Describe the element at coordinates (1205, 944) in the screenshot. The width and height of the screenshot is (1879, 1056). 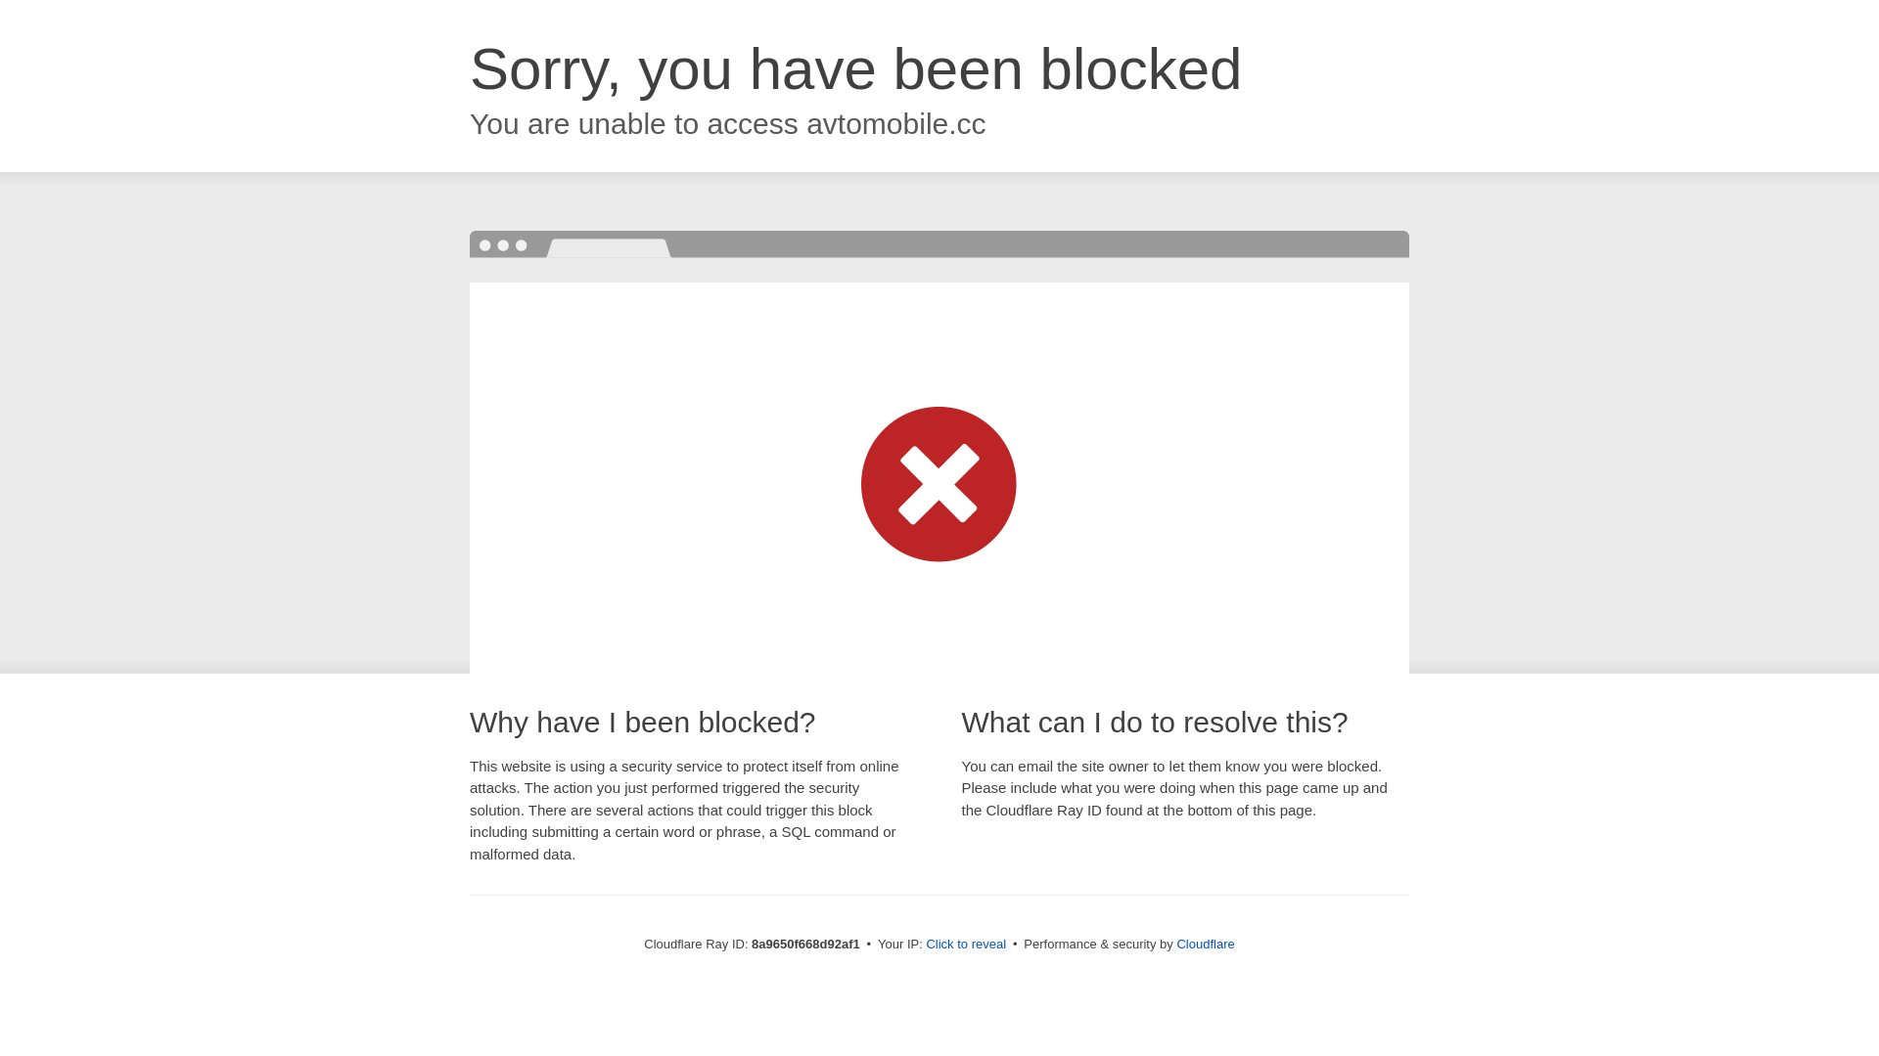
I see `Cloudflare` at that location.